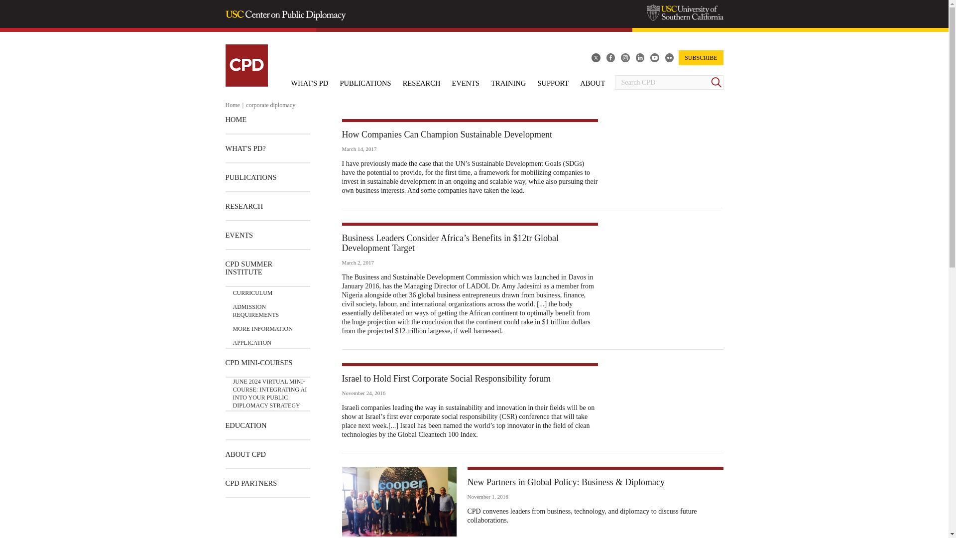  I want to click on MORE INFORMATION, so click(263, 326).